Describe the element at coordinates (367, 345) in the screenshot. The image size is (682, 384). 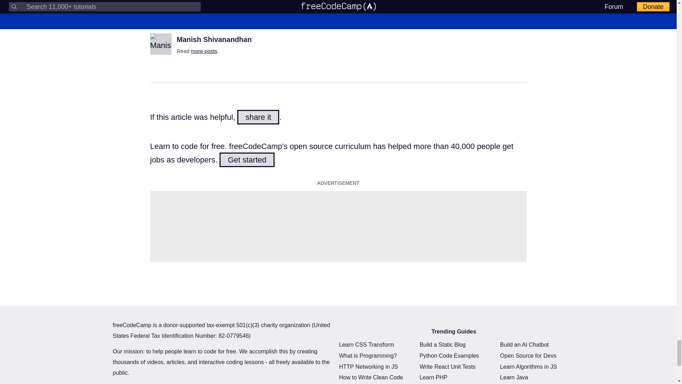
I see `Learn CSS Transform` at that location.